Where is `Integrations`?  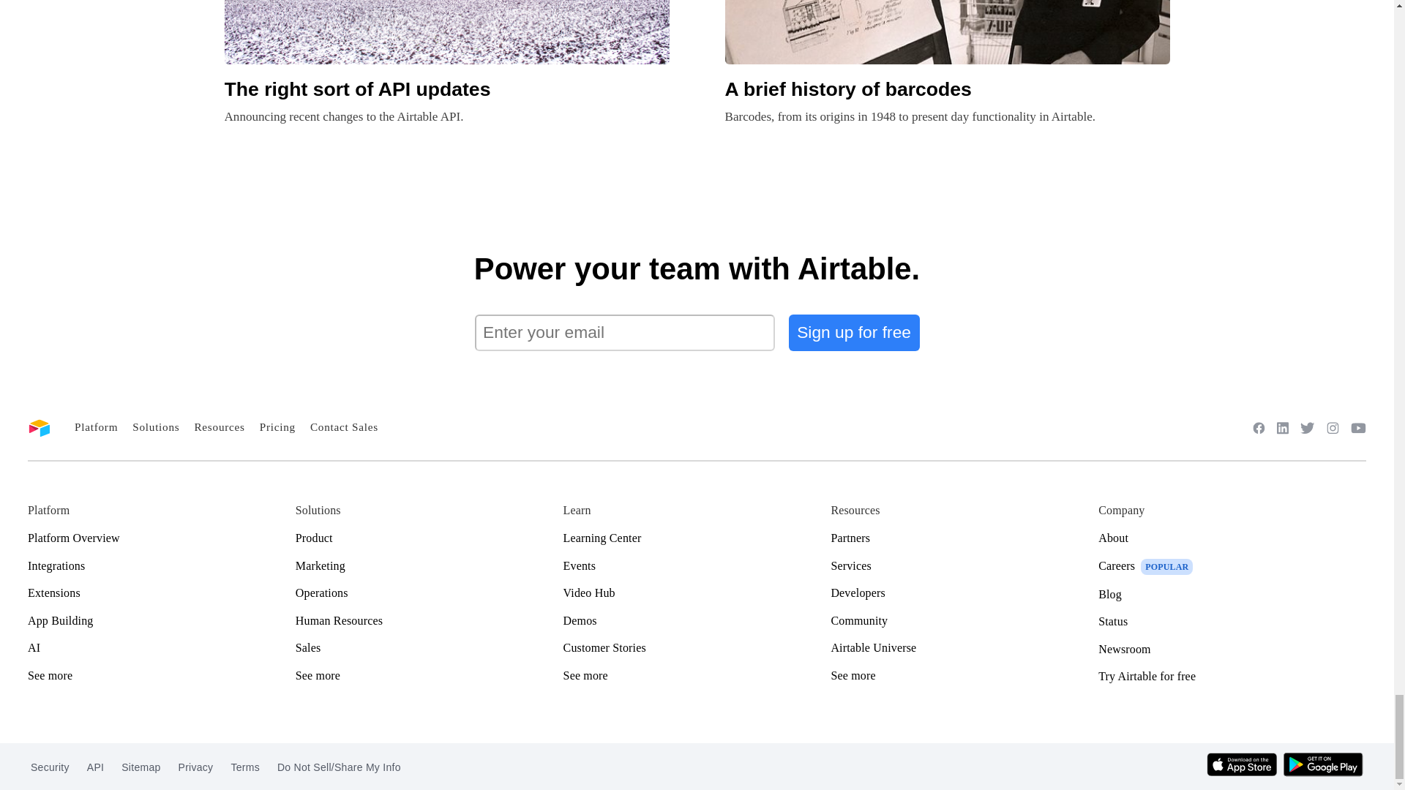
Integrations is located at coordinates (161, 566).